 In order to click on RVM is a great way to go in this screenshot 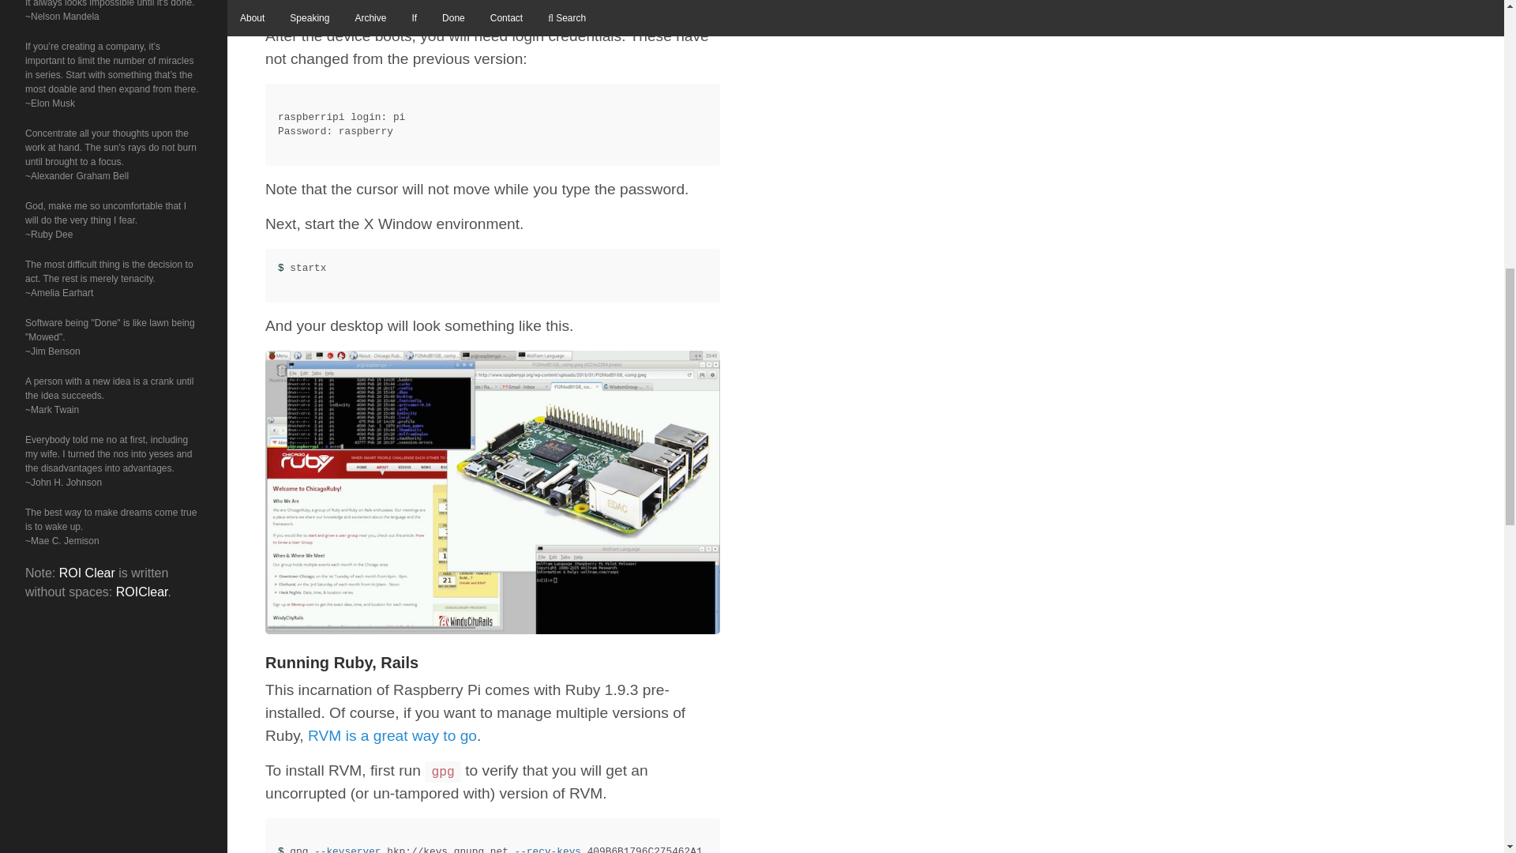, I will do `click(392, 735)`.